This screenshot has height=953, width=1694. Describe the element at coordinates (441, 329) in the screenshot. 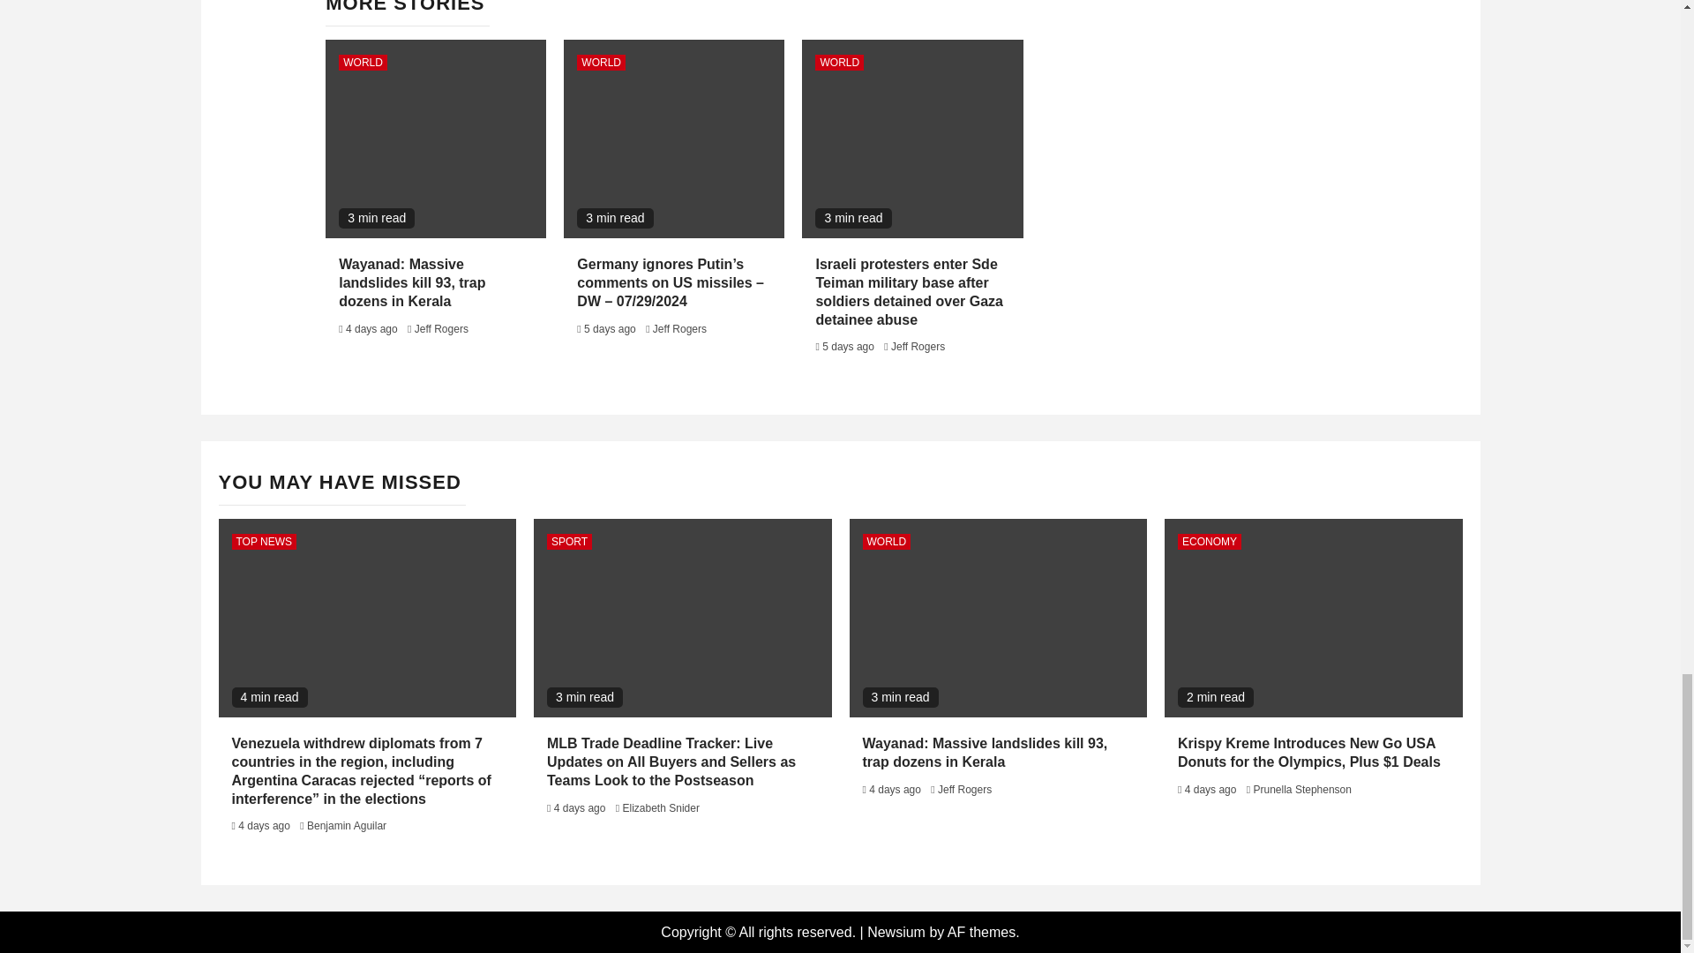

I see `Jeff Rogers` at that location.